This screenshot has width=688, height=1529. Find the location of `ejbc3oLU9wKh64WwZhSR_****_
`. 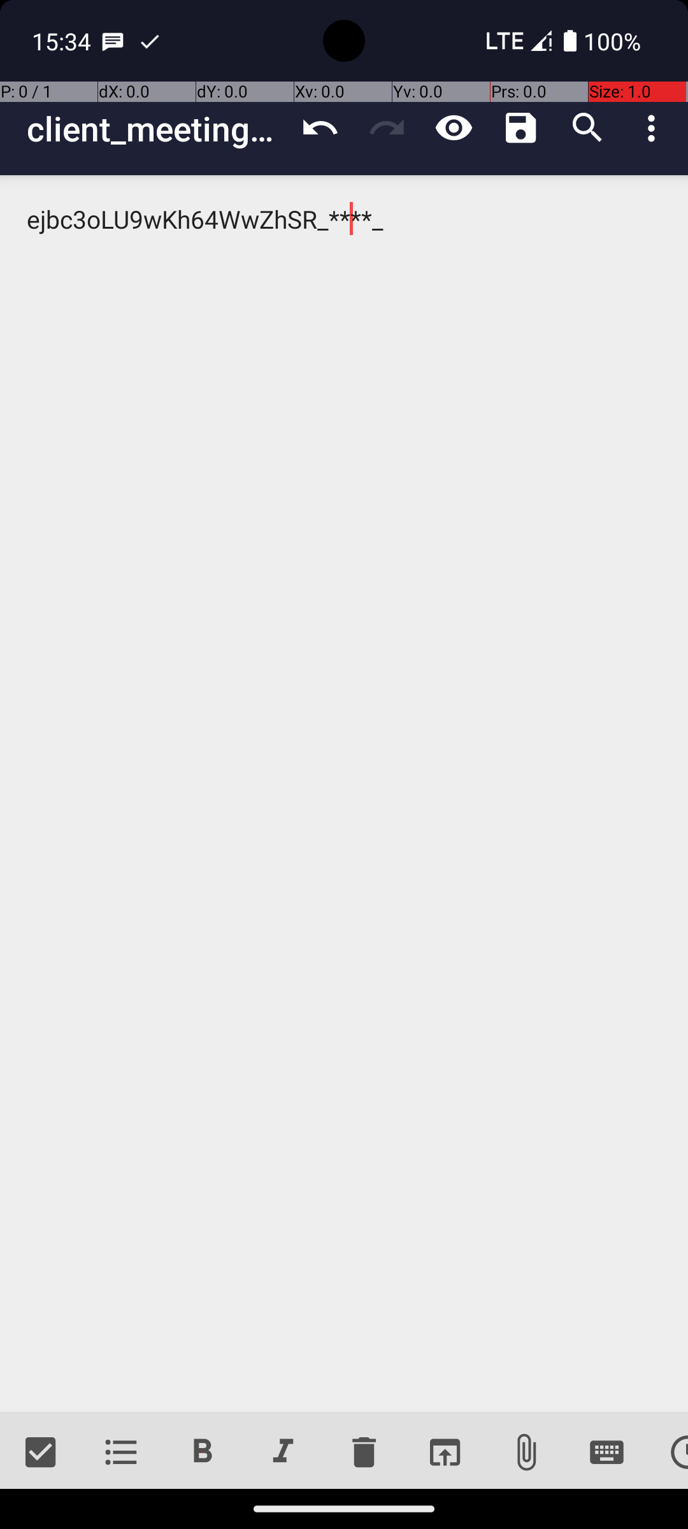

ejbc3oLU9wKh64WwZhSR_****_
 is located at coordinates (344, 794).